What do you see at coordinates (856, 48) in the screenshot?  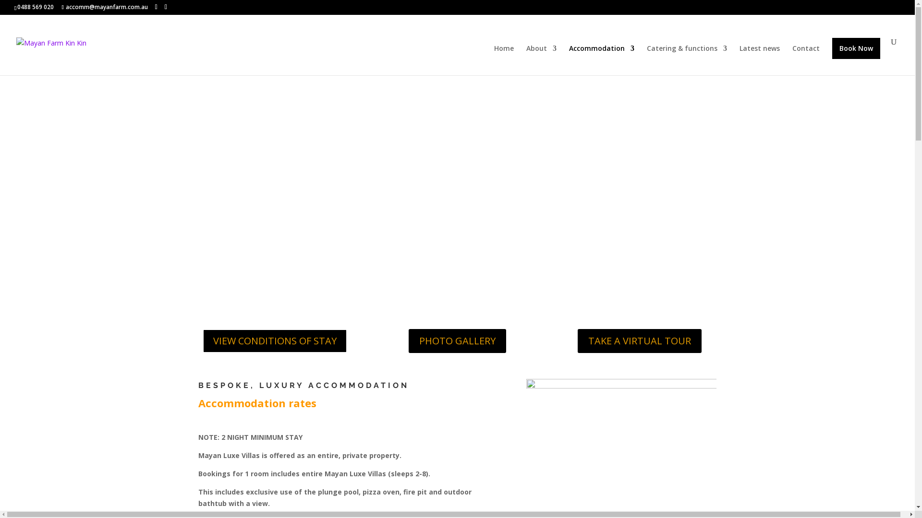 I see `Book Now` at bounding box center [856, 48].